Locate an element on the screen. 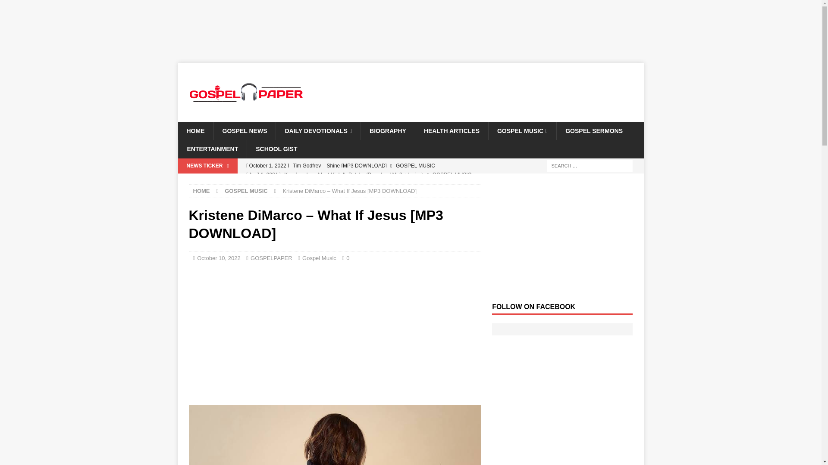 Image resolution: width=828 pixels, height=465 pixels. BIOGRAPHY is located at coordinates (387, 131).